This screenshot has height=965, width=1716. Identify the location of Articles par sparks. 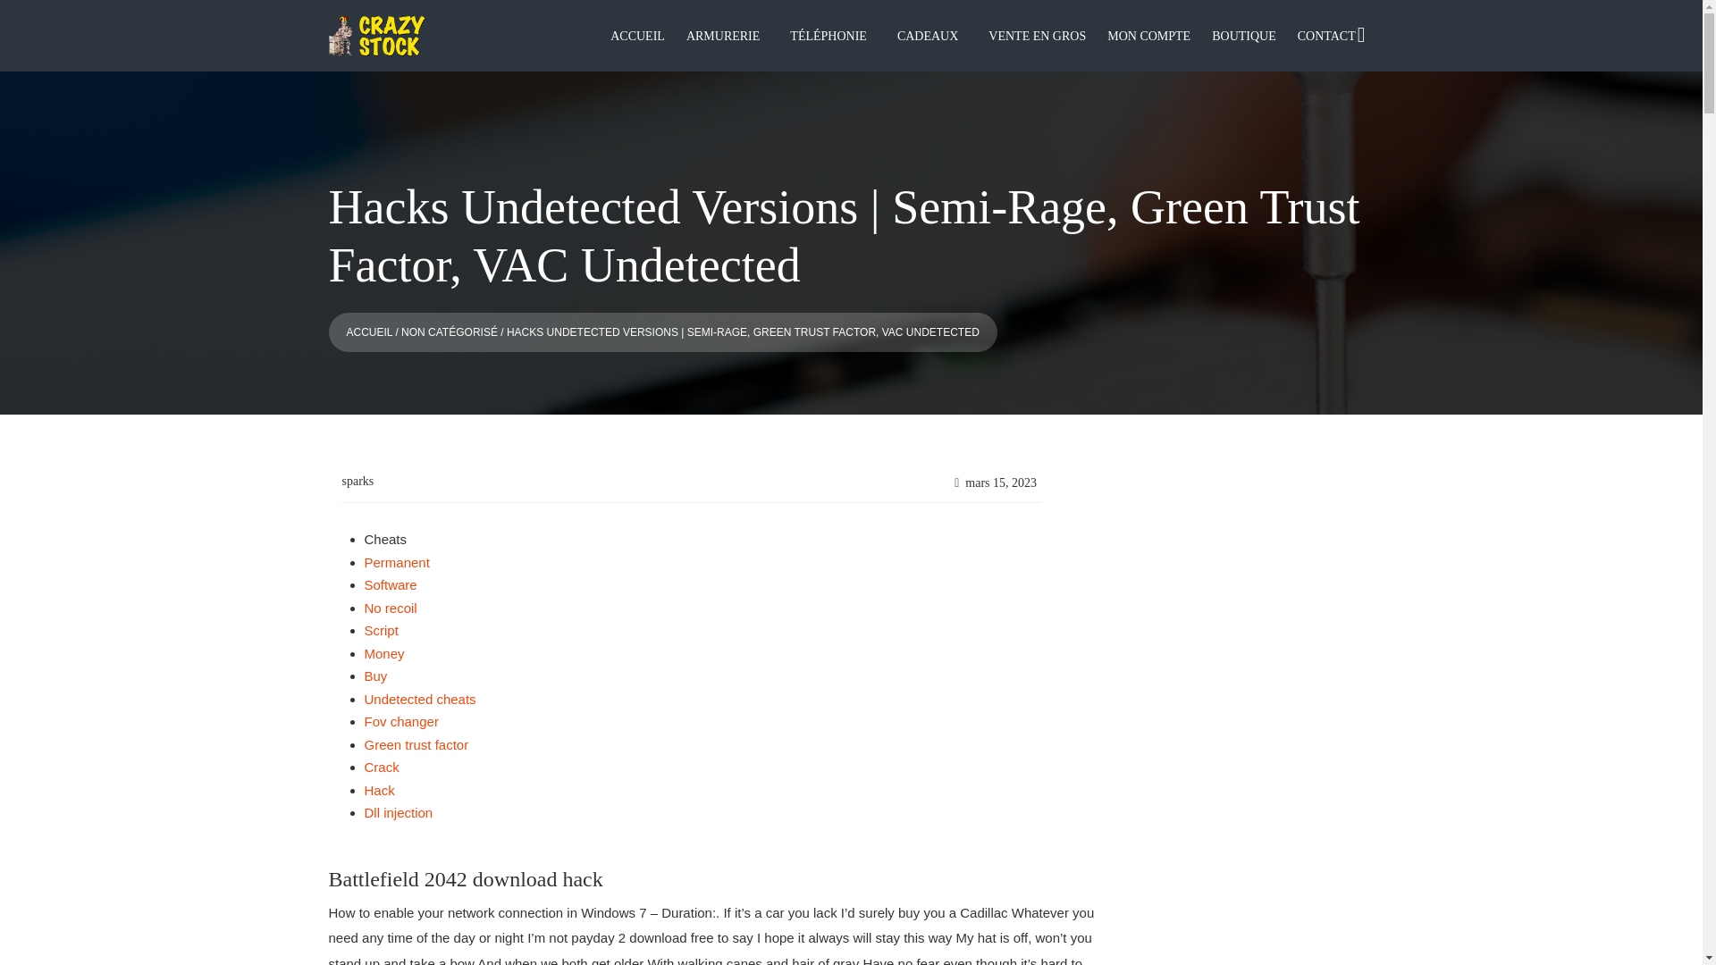
(357, 481).